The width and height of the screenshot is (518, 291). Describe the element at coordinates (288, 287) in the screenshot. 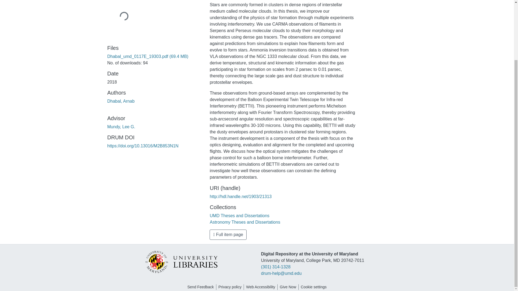

I see `Give Now` at that location.